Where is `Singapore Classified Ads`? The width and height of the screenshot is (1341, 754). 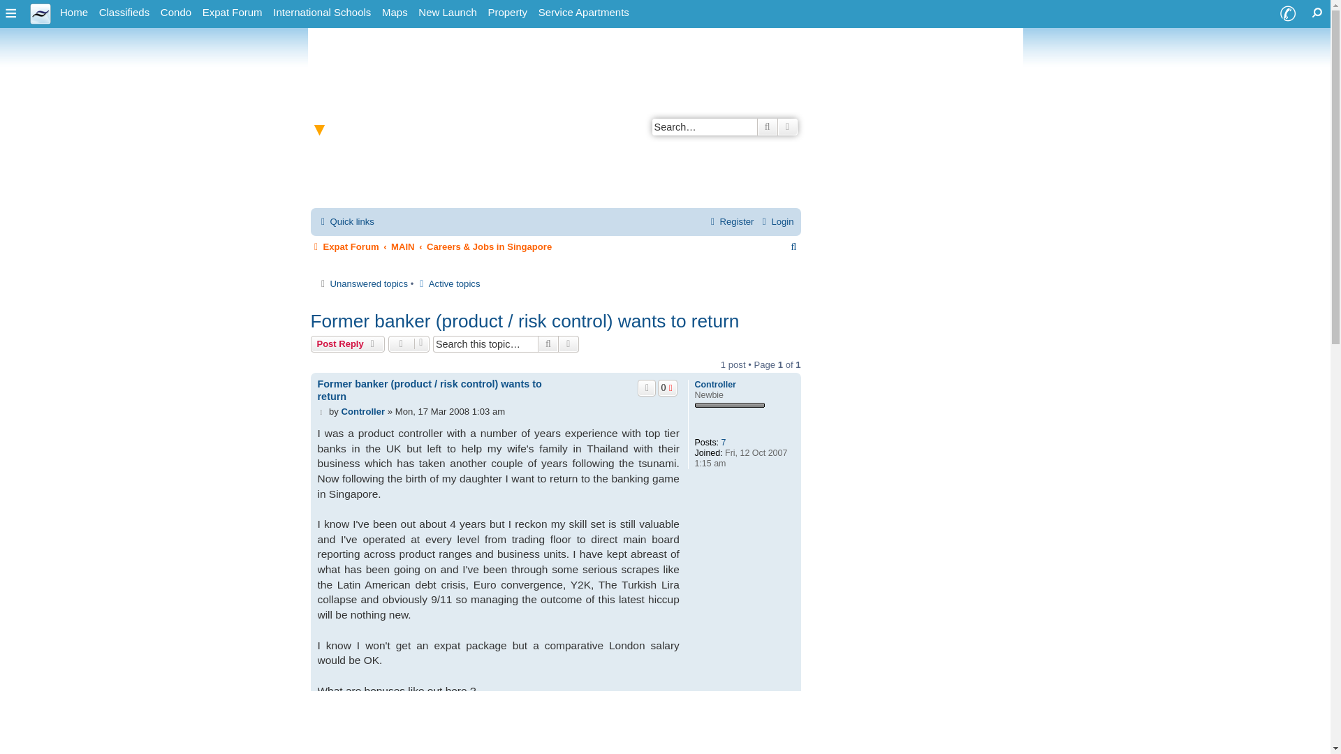
Singapore Classified Ads is located at coordinates (124, 13).